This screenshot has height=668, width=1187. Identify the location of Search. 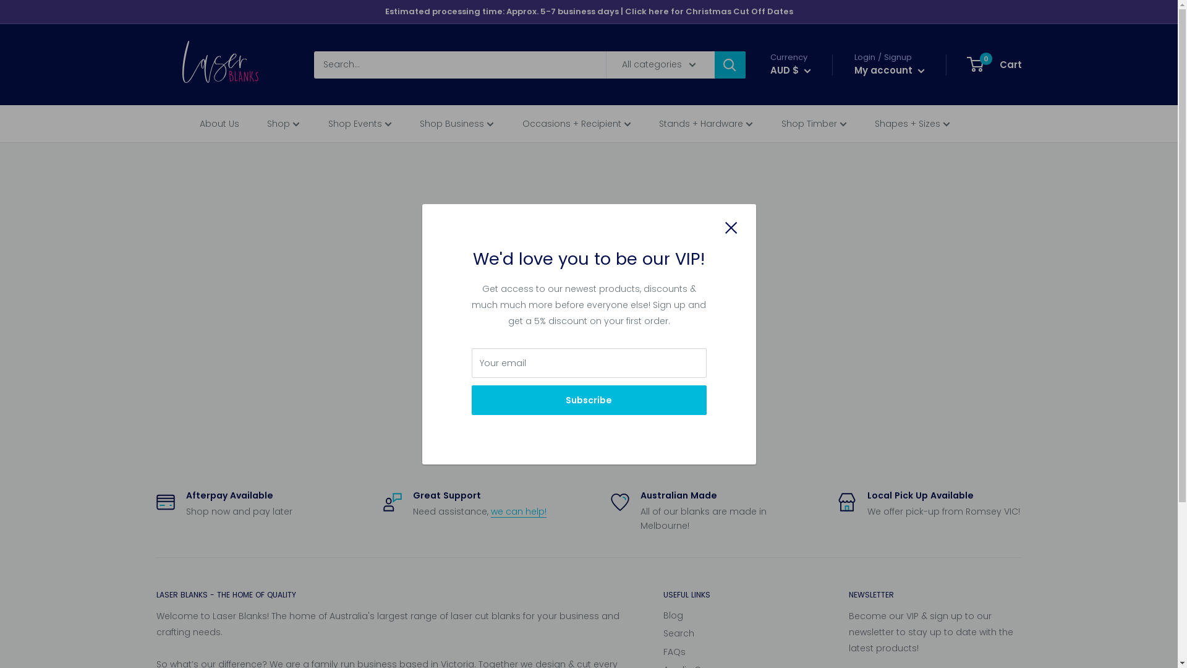
(734, 634).